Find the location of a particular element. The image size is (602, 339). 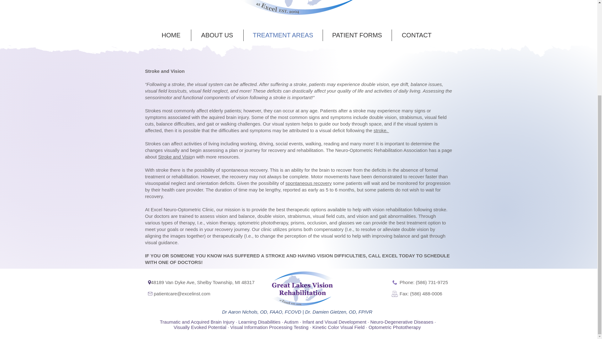

stroke.  is located at coordinates (381, 131).